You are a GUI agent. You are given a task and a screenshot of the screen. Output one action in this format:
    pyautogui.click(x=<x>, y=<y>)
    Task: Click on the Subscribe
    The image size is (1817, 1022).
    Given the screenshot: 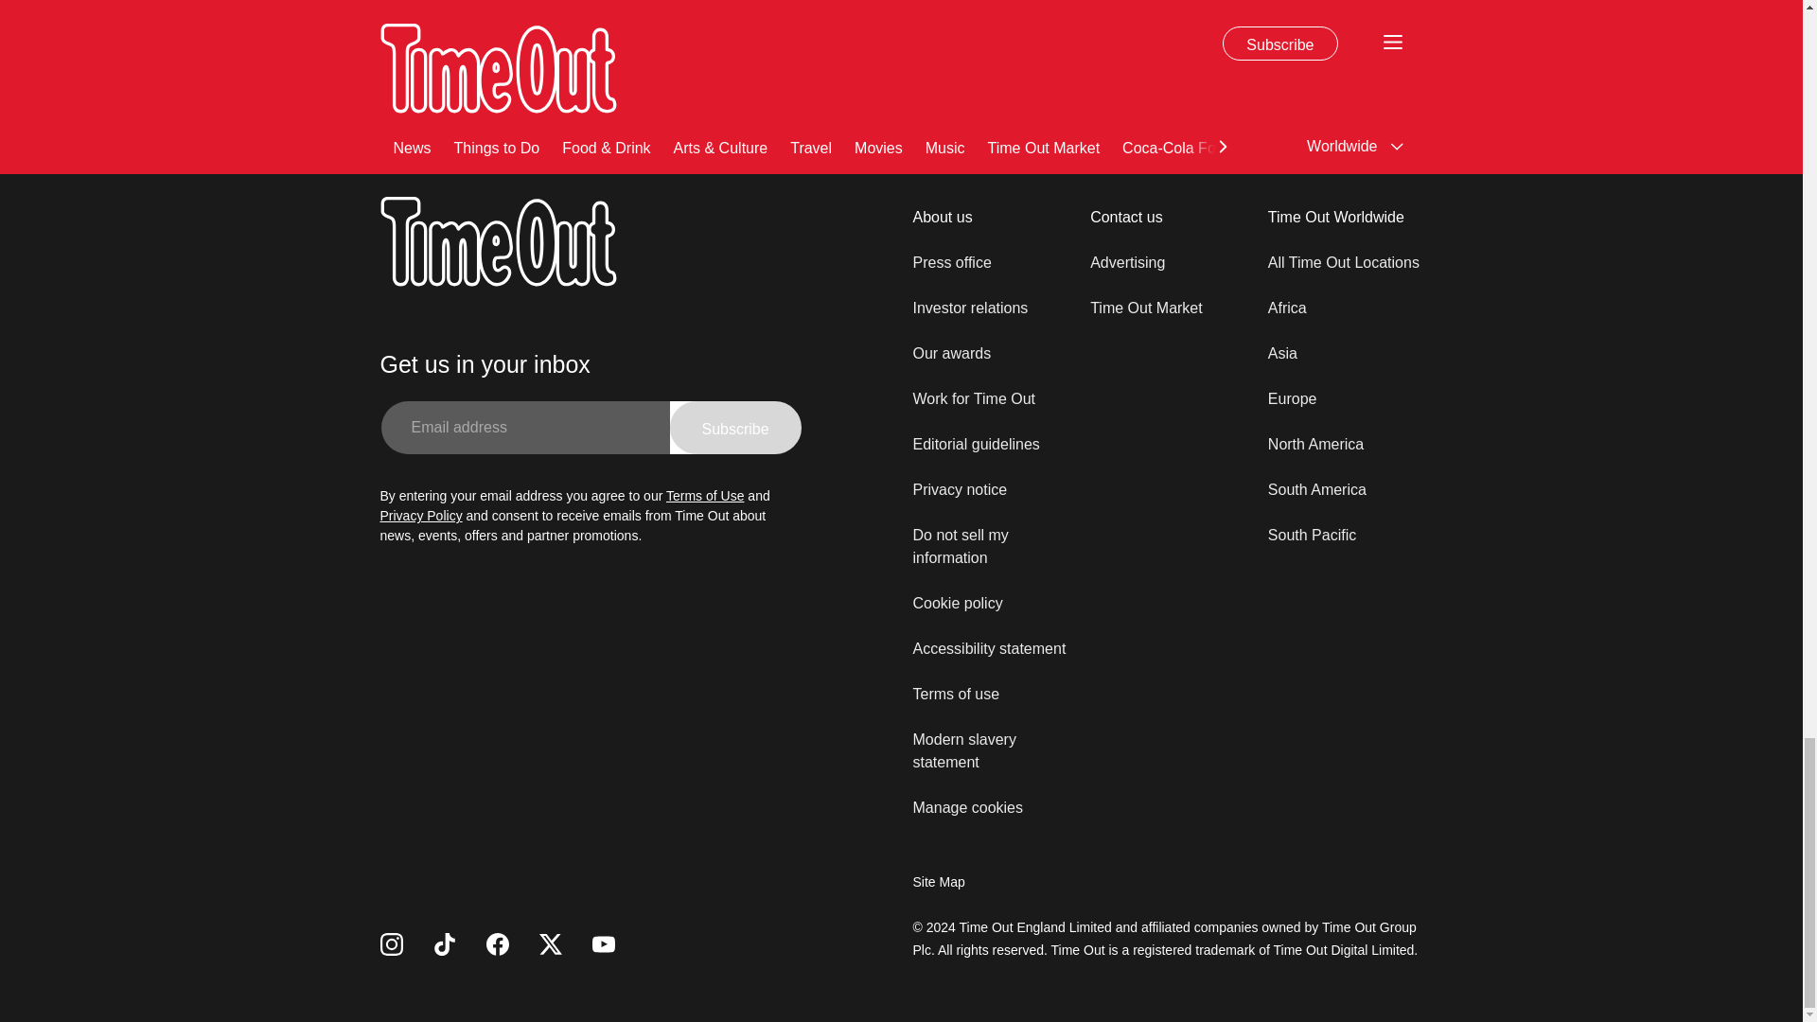 What is the action you would take?
    pyautogui.click(x=735, y=428)
    